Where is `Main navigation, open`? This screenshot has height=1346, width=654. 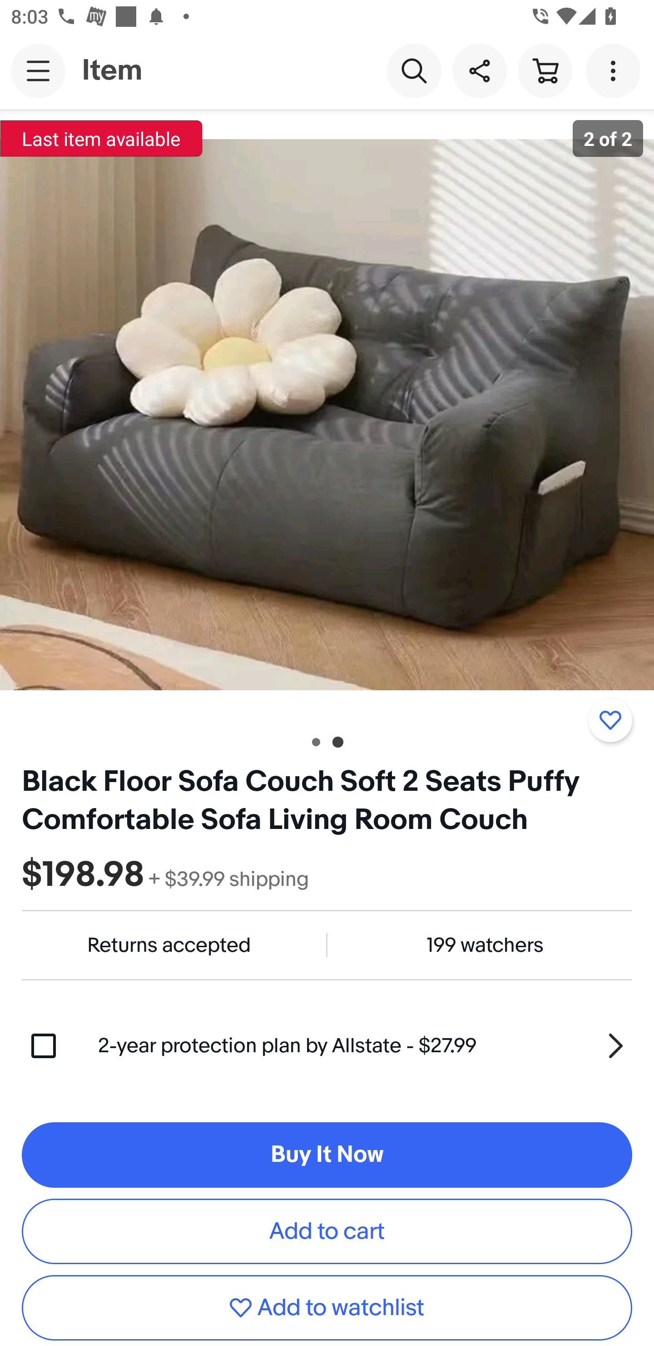 Main navigation, open is located at coordinates (38, 70).